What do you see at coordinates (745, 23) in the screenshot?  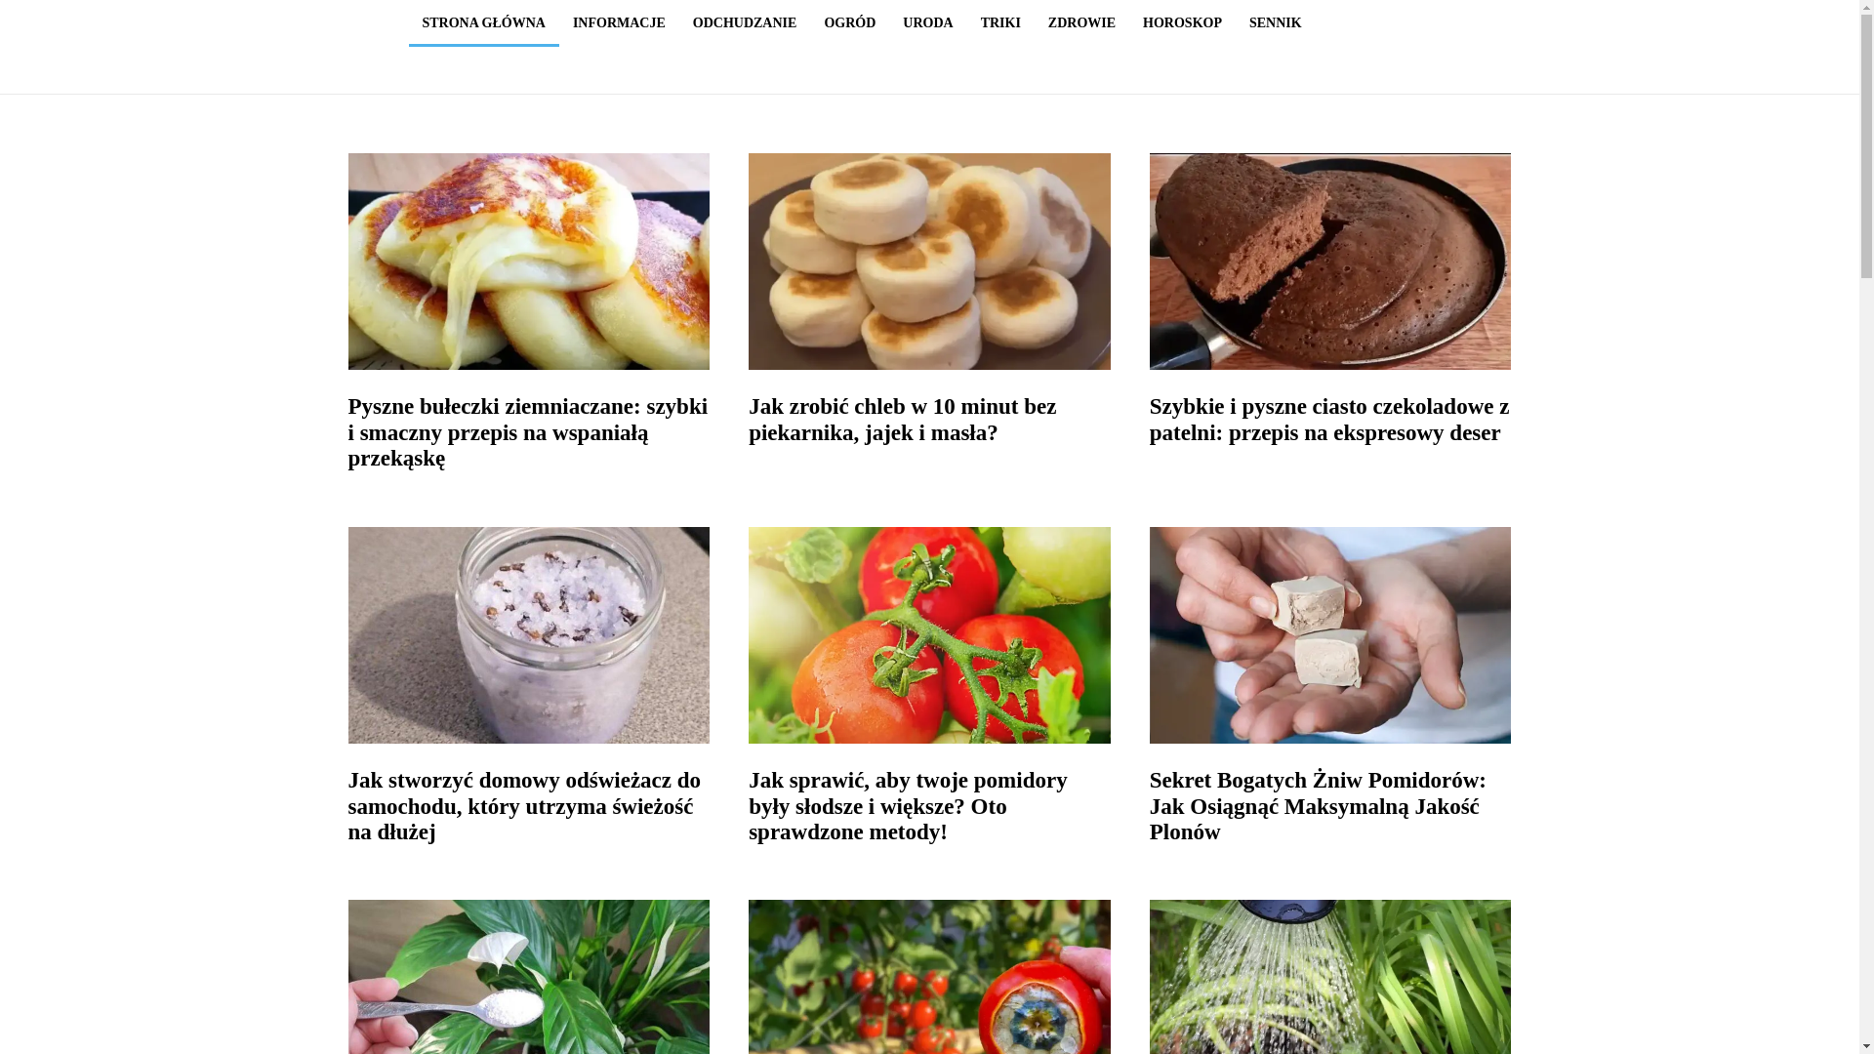 I see `ODCHUDZANIE` at bounding box center [745, 23].